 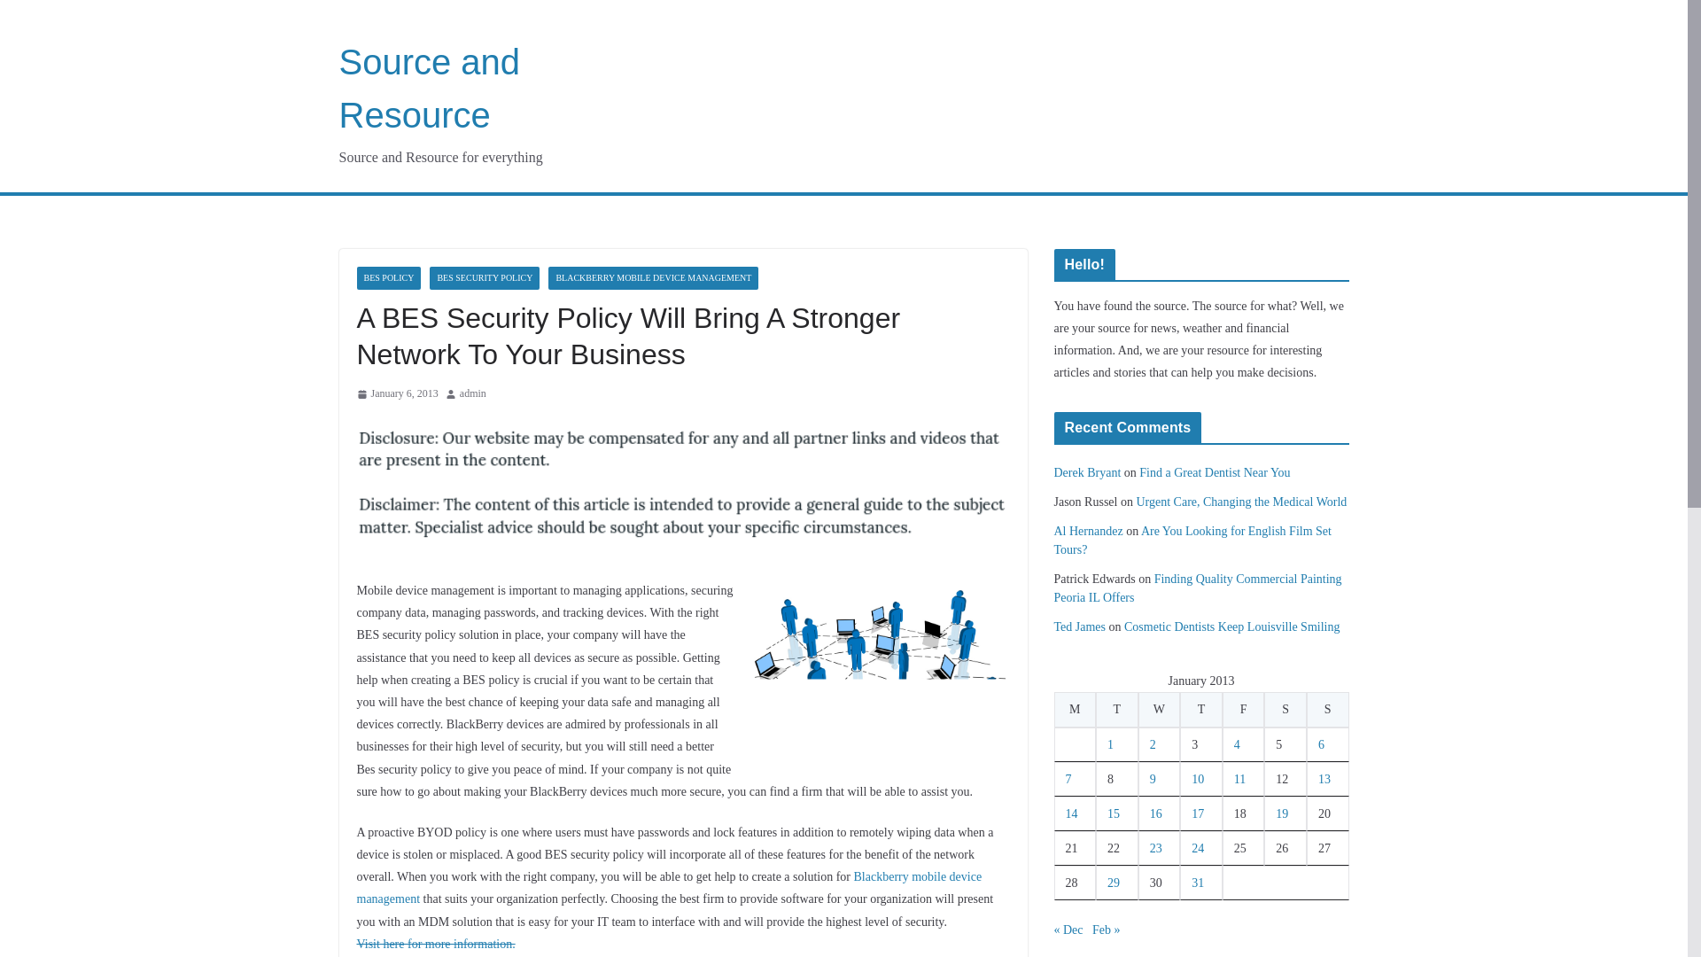 I want to click on Urgent Care, Changing the Medical World, so click(x=1241, y=502).